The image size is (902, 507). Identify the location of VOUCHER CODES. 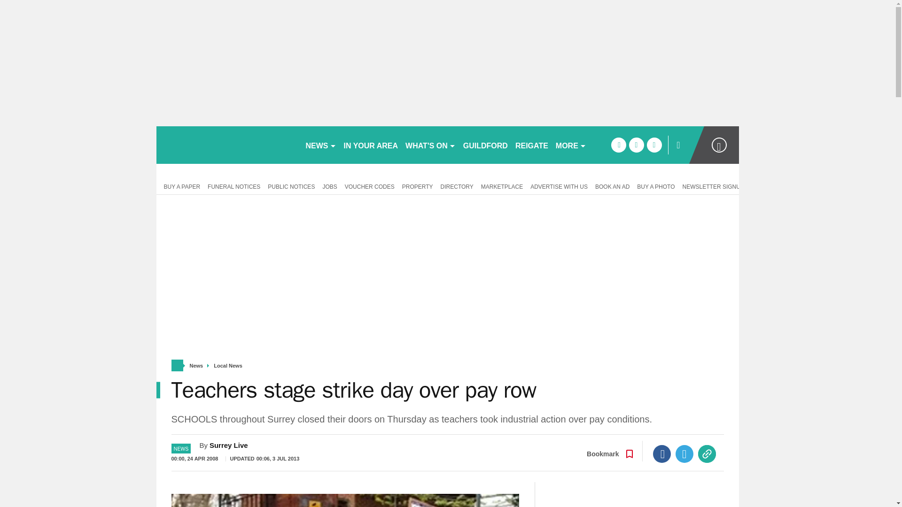
(369, 186).